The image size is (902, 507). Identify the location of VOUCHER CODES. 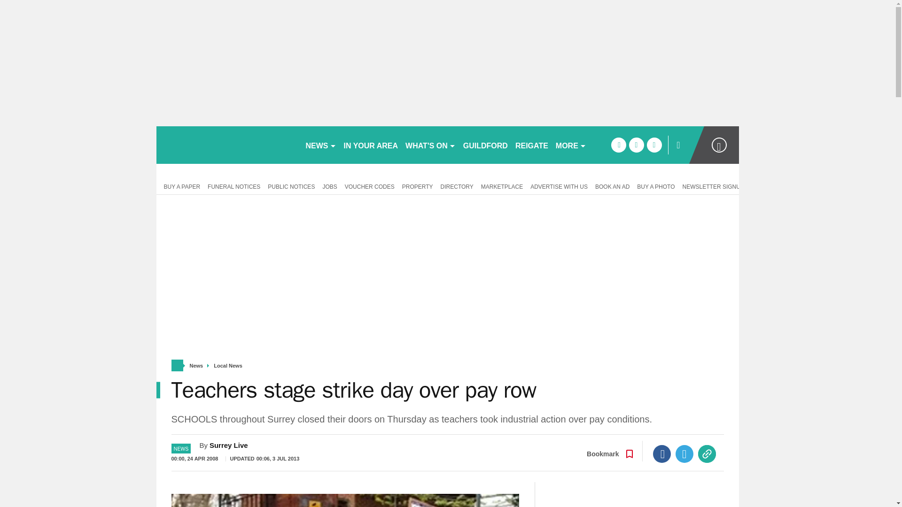
(369, 186).